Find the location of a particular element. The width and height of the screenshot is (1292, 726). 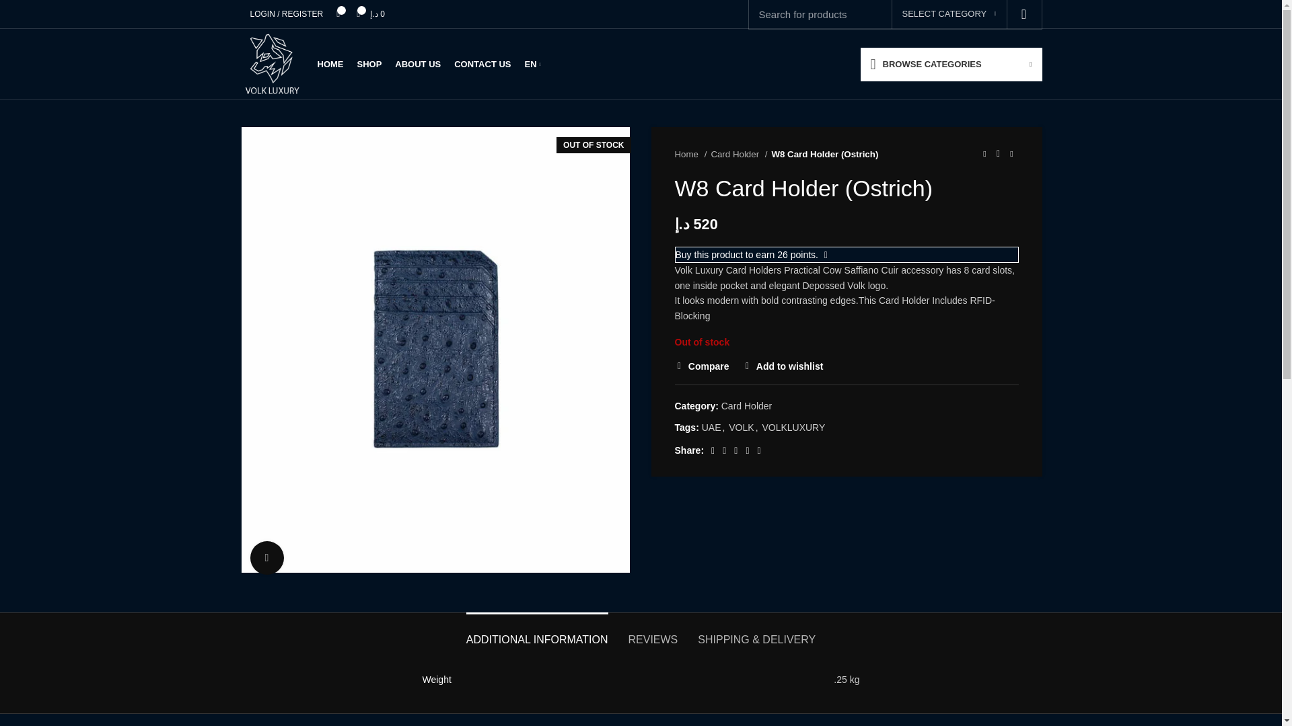

SELECT CATEGORY is located at coordinates (949, 15).